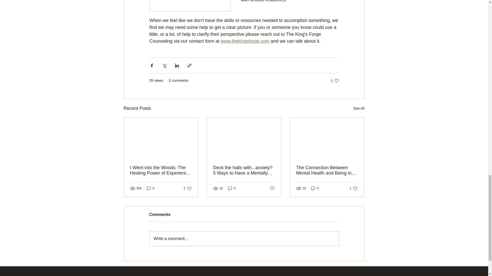  What do you see at coordinates (232, 188) in the screenshot?
I see `0` at bounding box center [232, 188].